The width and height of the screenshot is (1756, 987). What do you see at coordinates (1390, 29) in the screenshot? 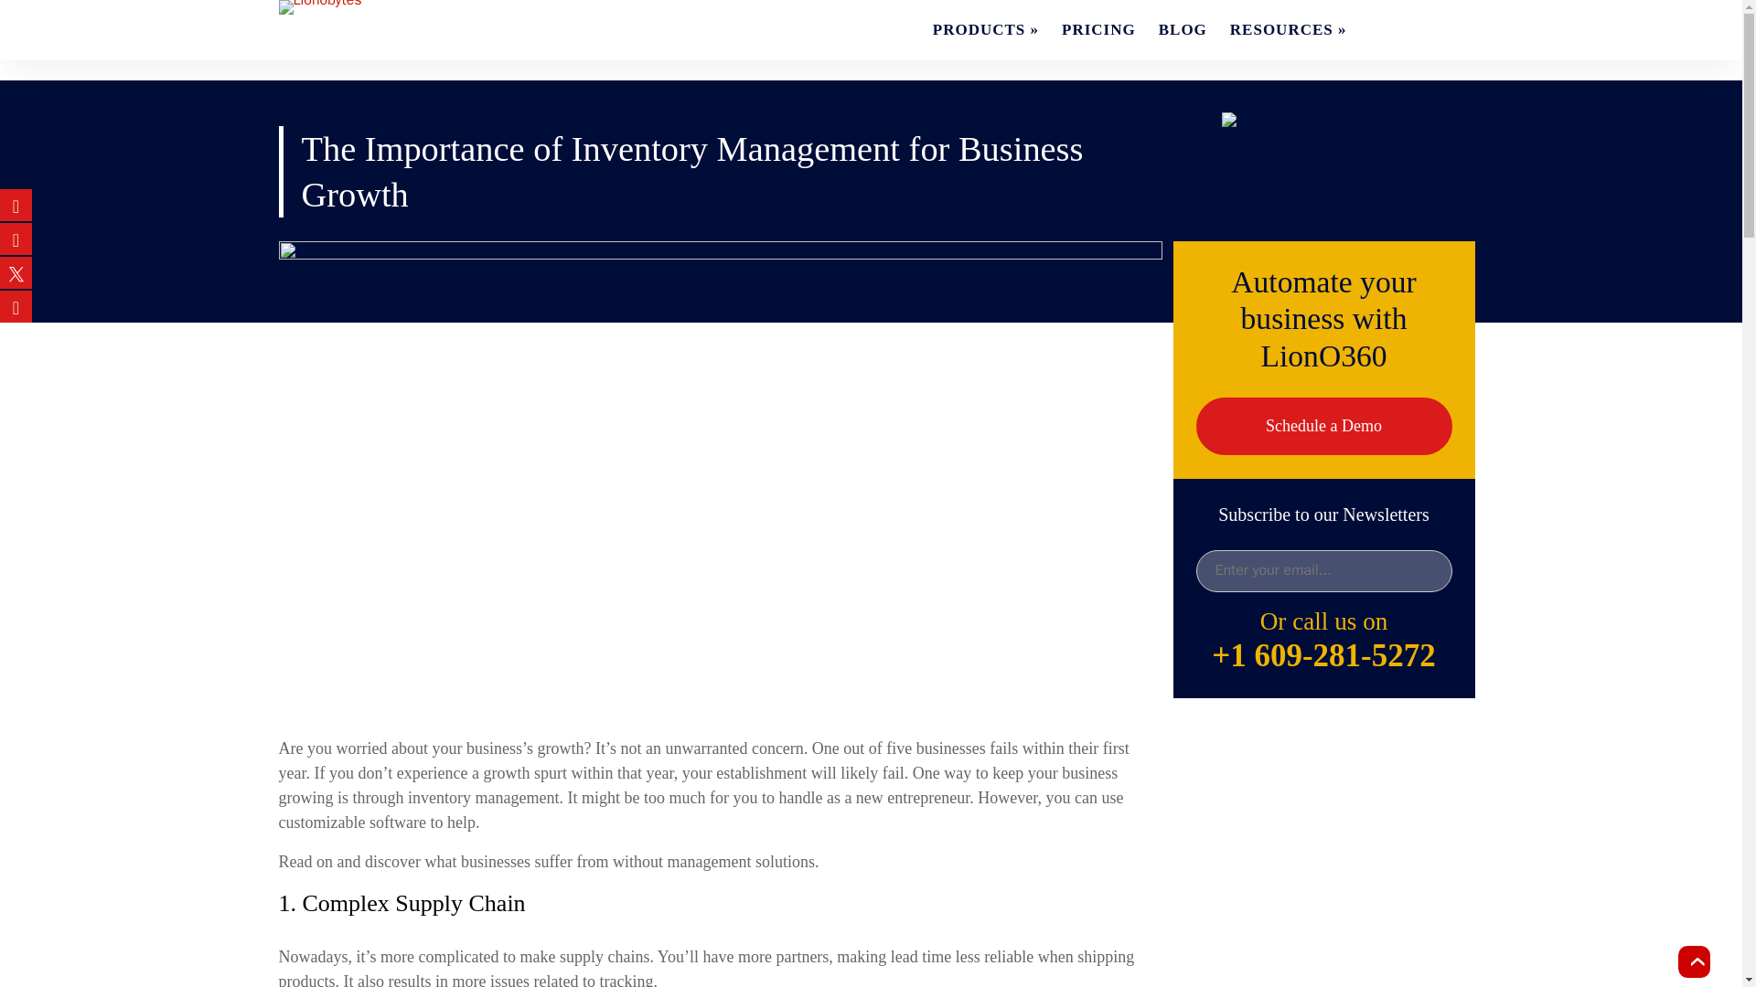
I see `.` at bounding box center [1390, 29].